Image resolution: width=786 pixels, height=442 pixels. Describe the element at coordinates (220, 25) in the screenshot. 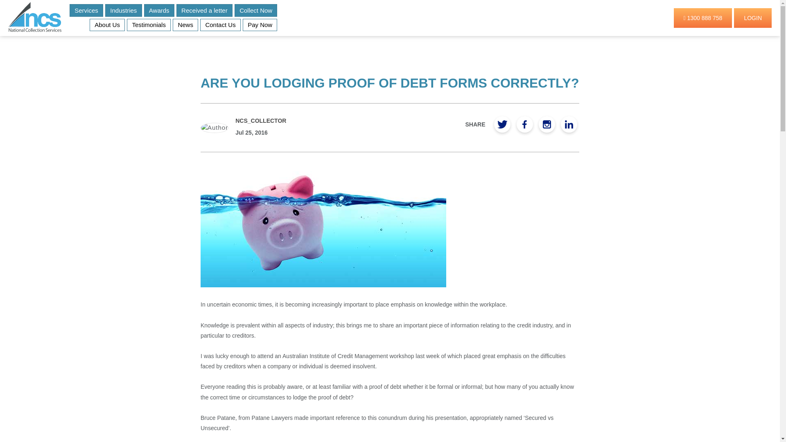

I see `Contact Us` at that location.